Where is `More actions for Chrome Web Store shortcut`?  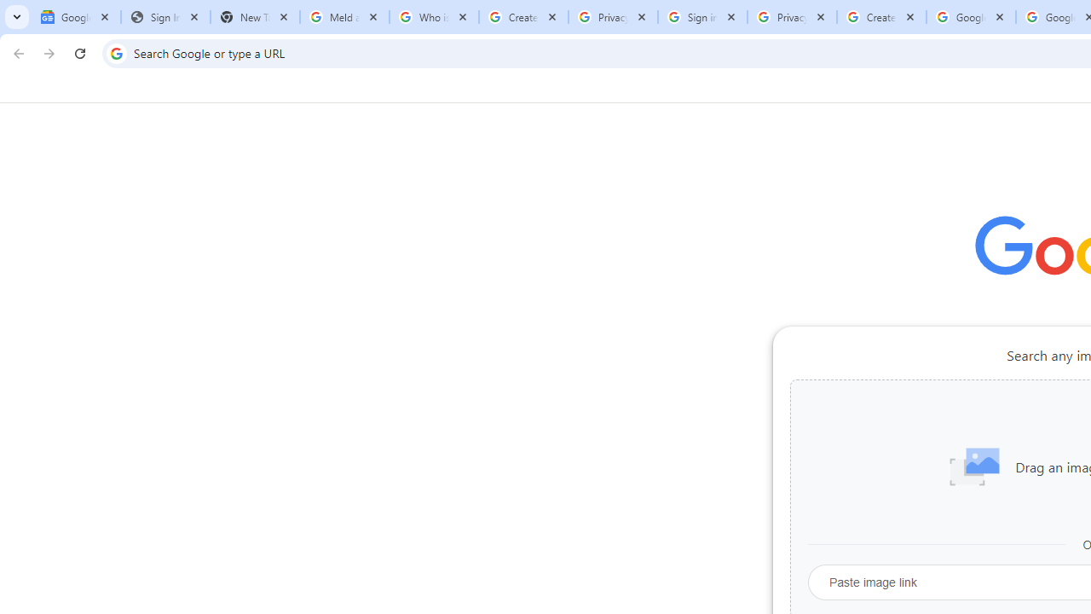
More actions for Chrome Web Store shortcut is located at coordinates (1030, 397).